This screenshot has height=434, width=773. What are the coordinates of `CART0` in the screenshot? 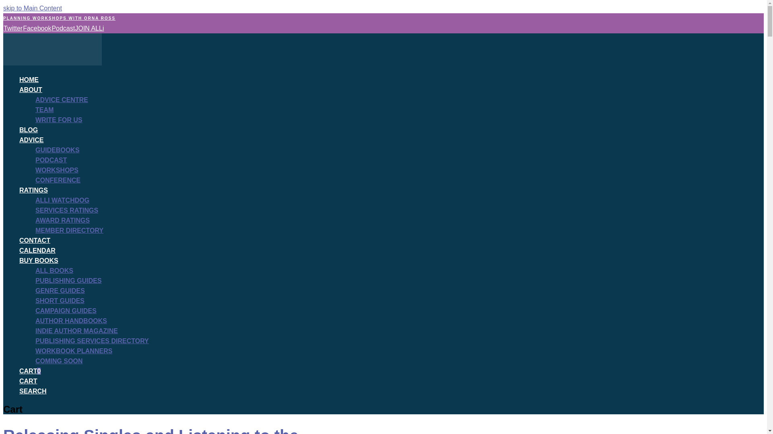 It's located at (30, 371).